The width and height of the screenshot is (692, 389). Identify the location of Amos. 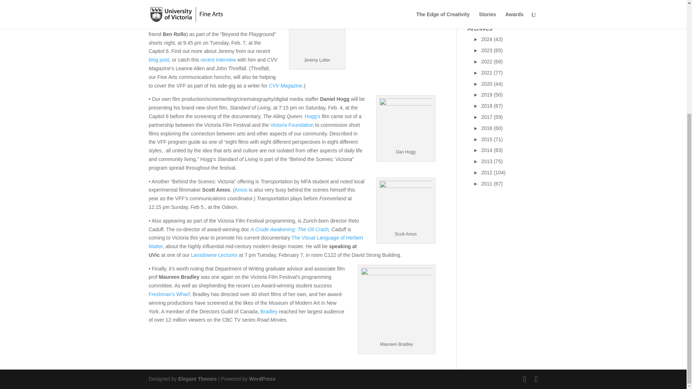
(241, 189).